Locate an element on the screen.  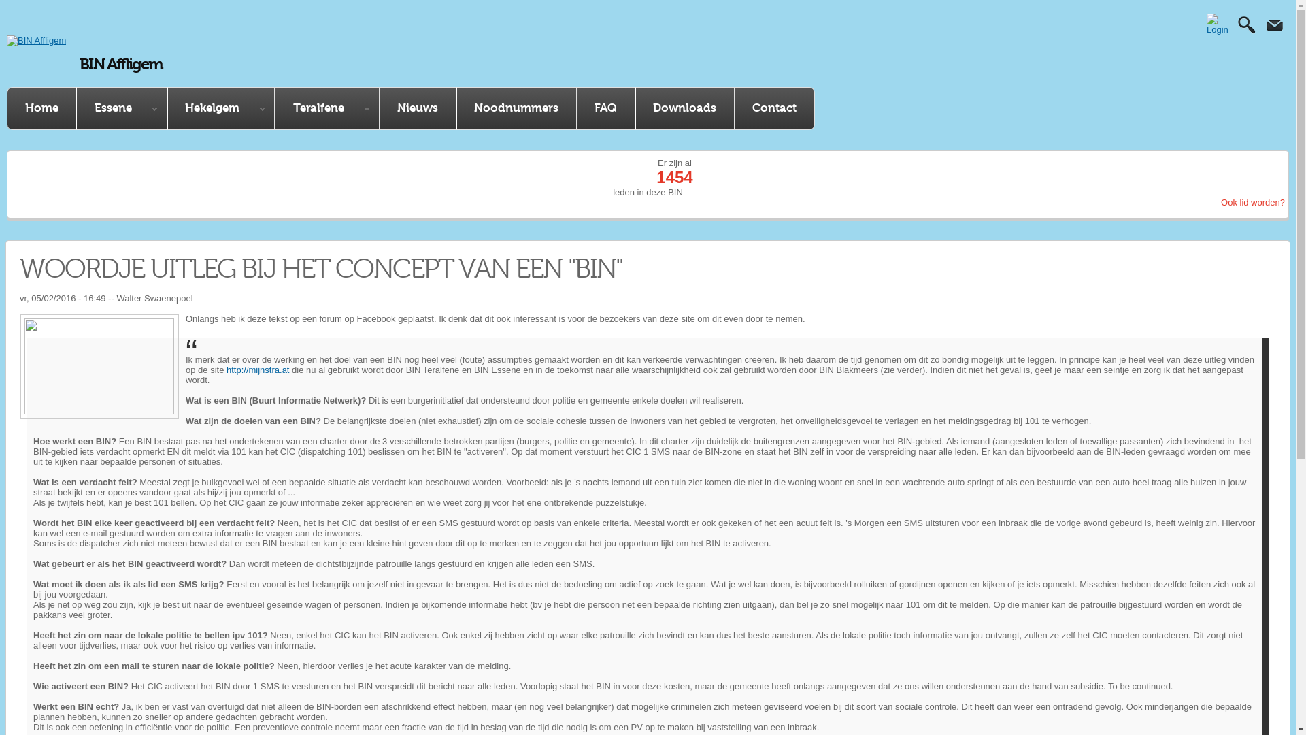
BIN Affligem is located at coordinates (121, 64).